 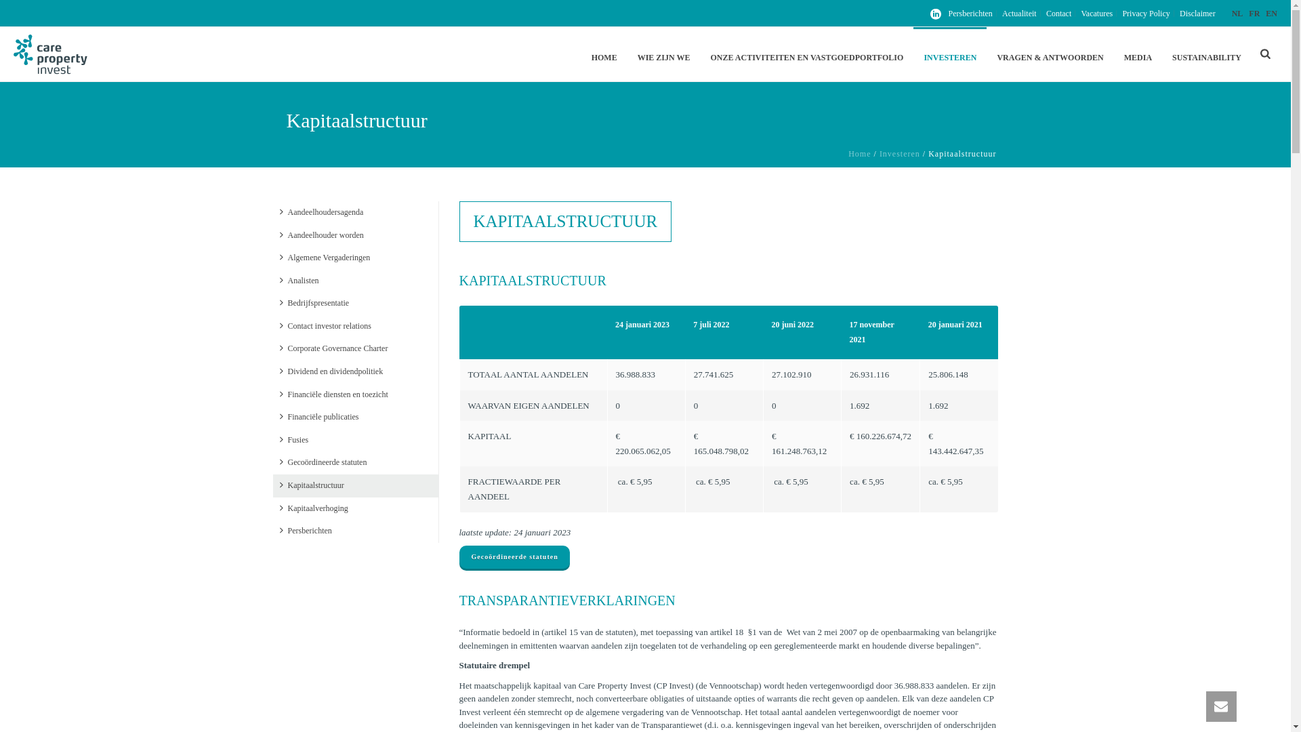 What do you see at coordinates (325, 258) in the screenshot?
I see `Algemene Vergaderingen` at bounding box center [325, 258].